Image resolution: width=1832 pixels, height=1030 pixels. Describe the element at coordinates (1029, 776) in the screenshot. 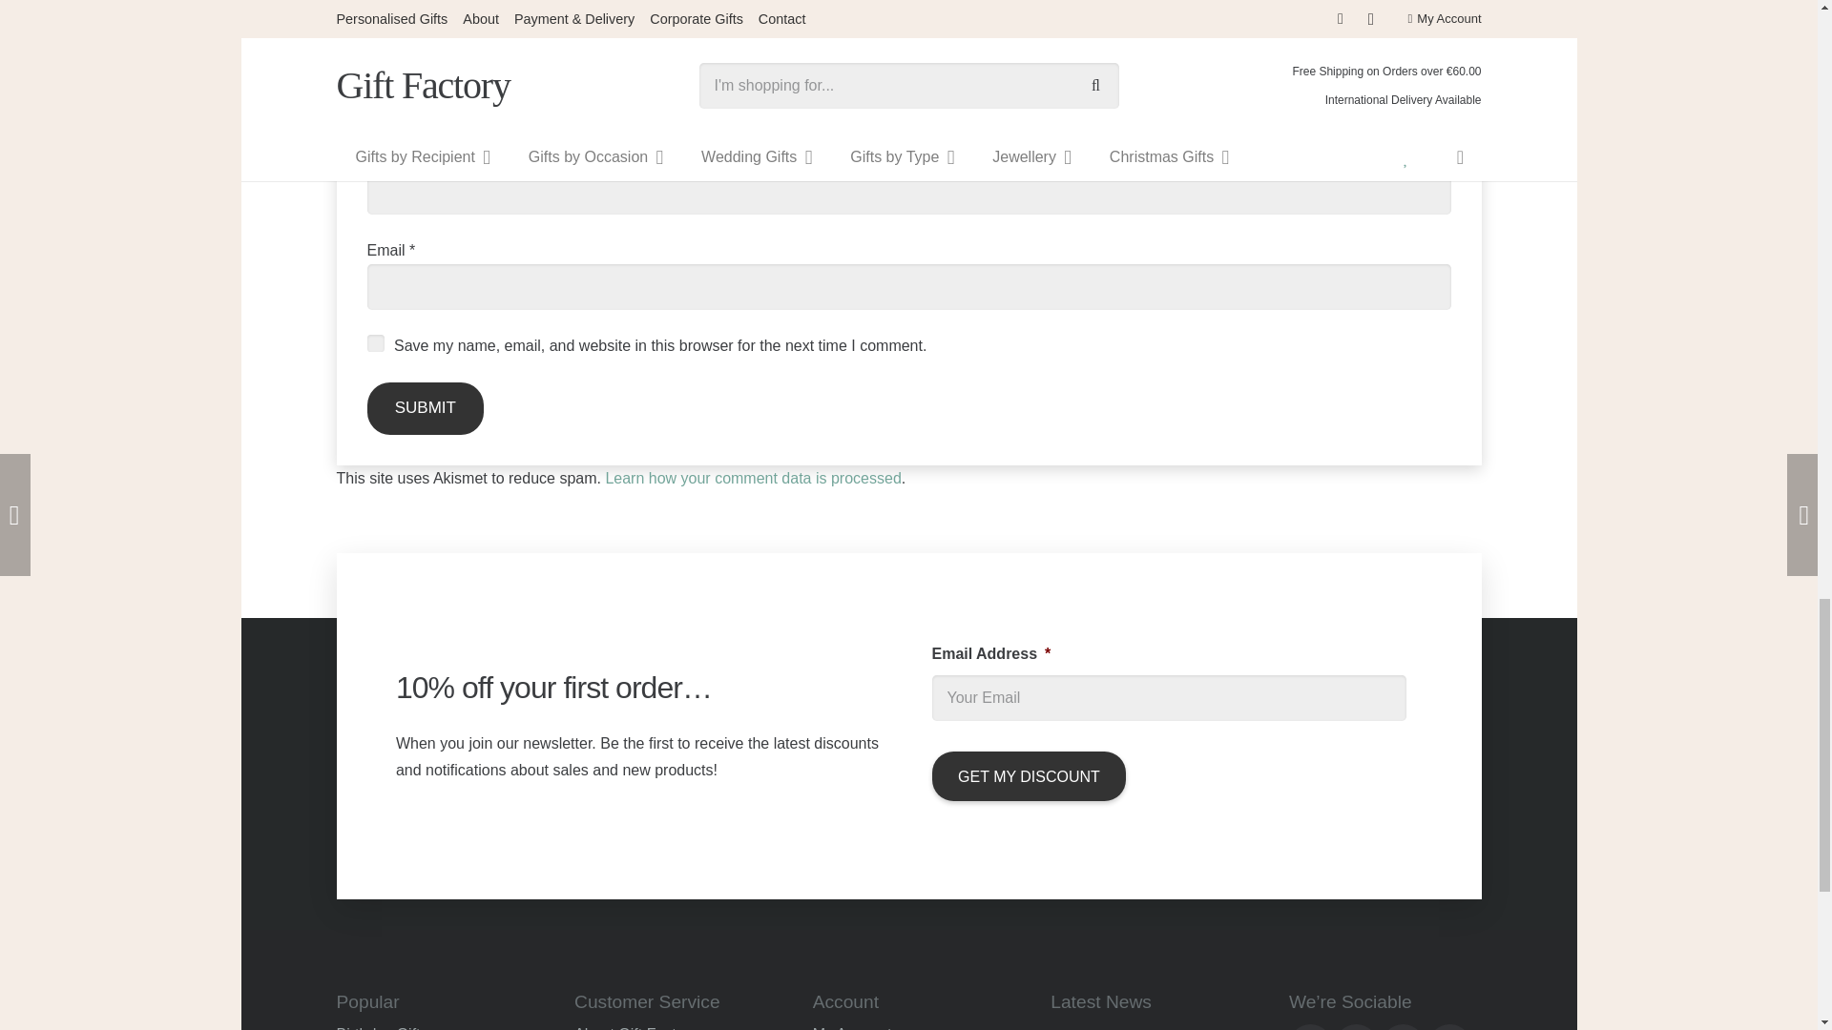

I see `Get My Discount` at that location.